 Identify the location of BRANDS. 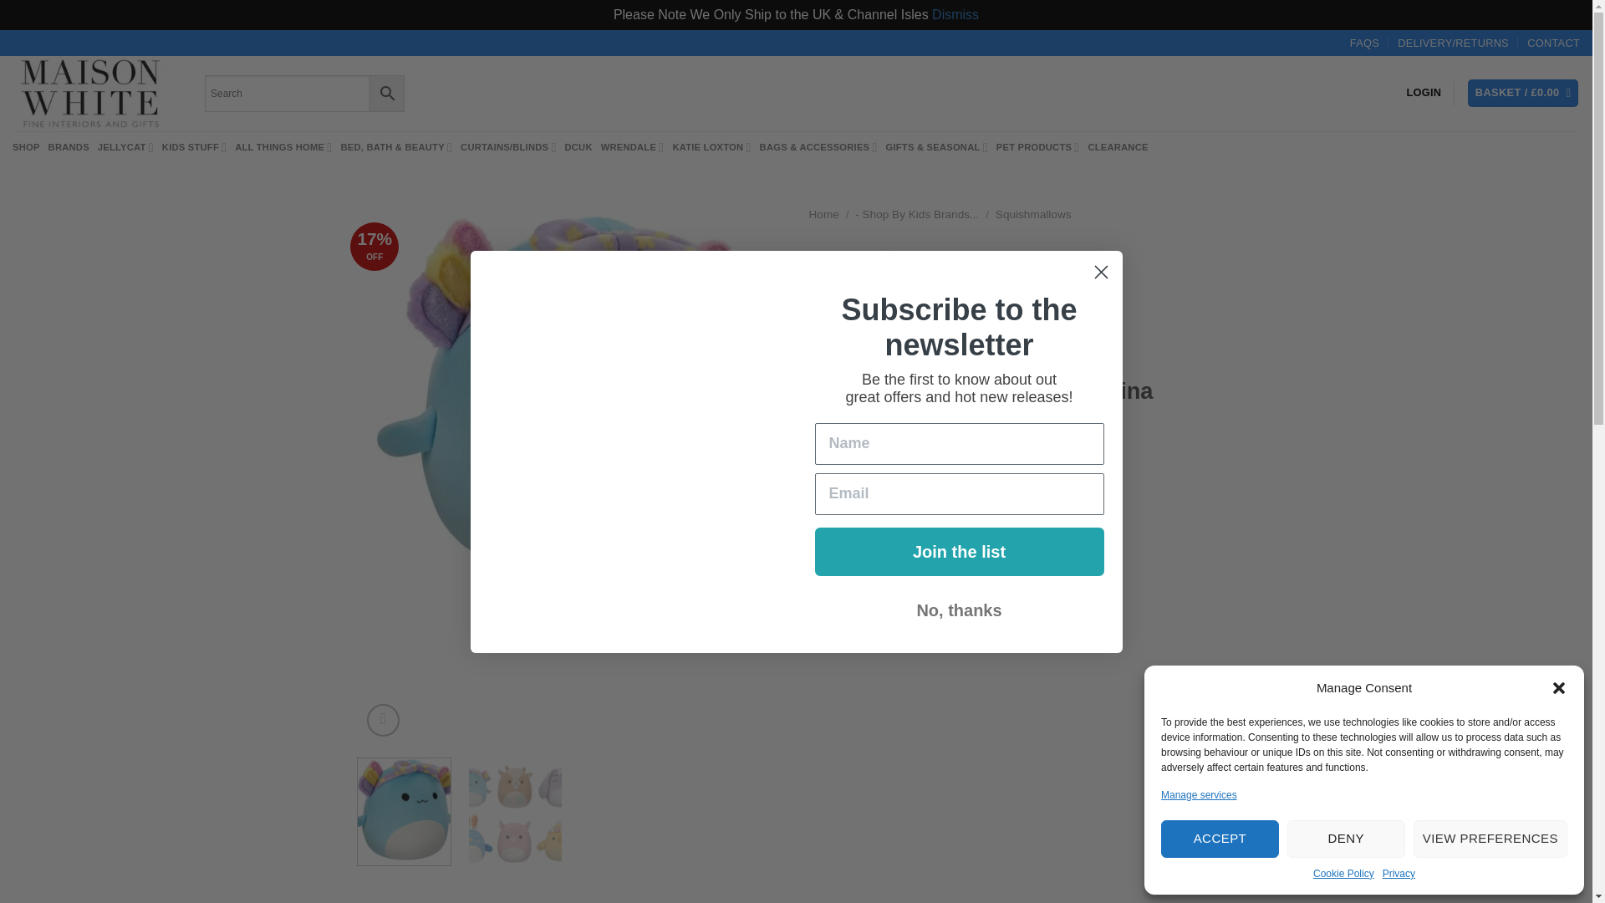
(69, 147).